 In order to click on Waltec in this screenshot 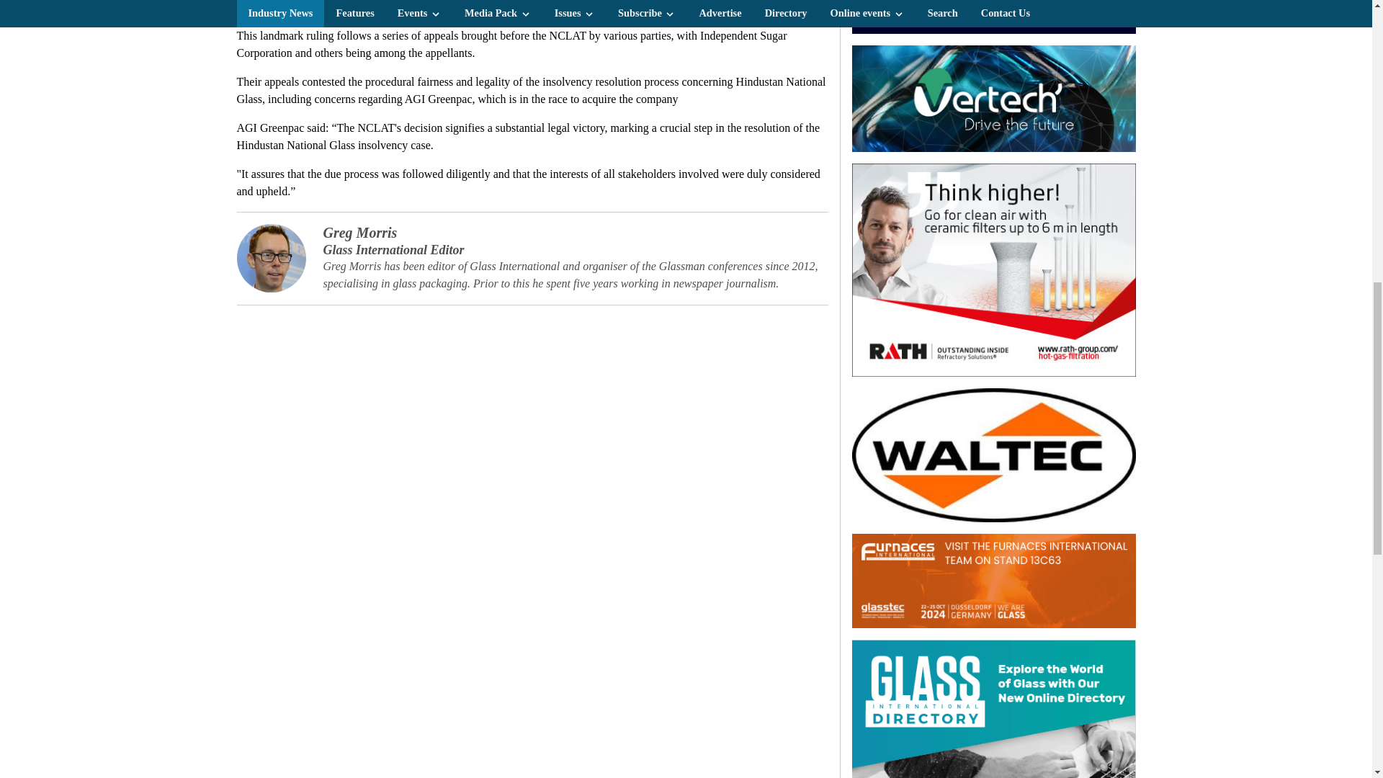, I will do `click(993, 455)`.